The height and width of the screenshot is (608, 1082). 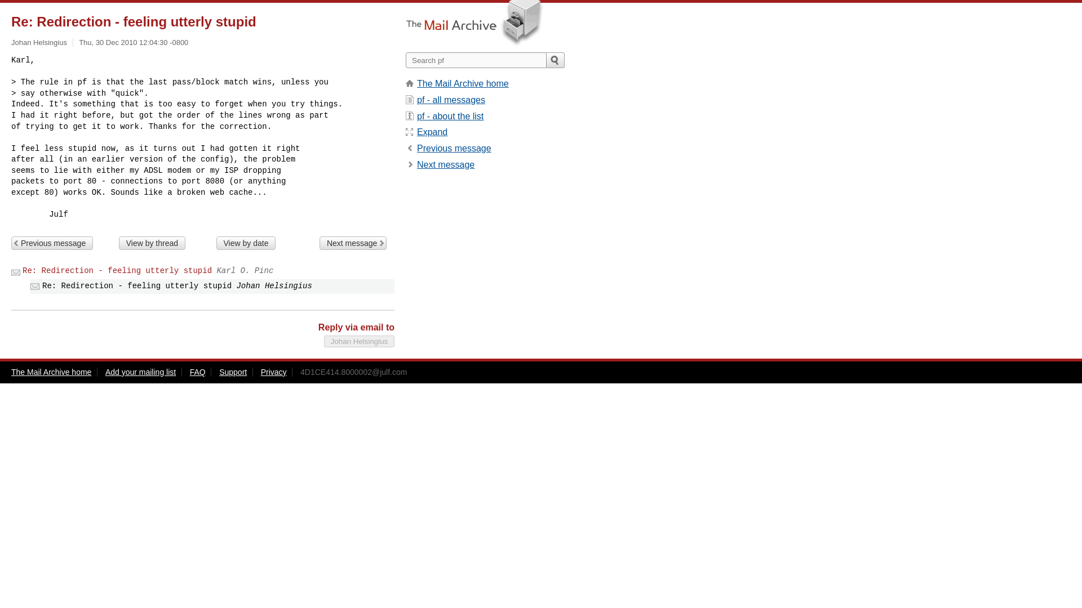 I want to click on e, so click(x=432, y=132).